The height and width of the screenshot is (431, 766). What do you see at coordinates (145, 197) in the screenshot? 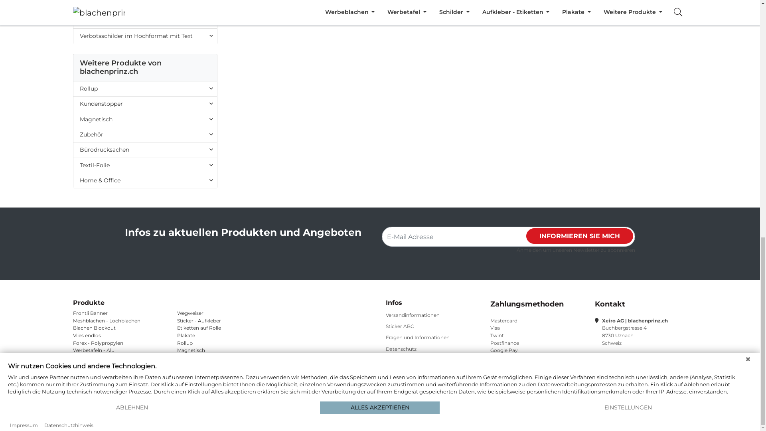
I see `Karton` at bounding box center [145, 197].